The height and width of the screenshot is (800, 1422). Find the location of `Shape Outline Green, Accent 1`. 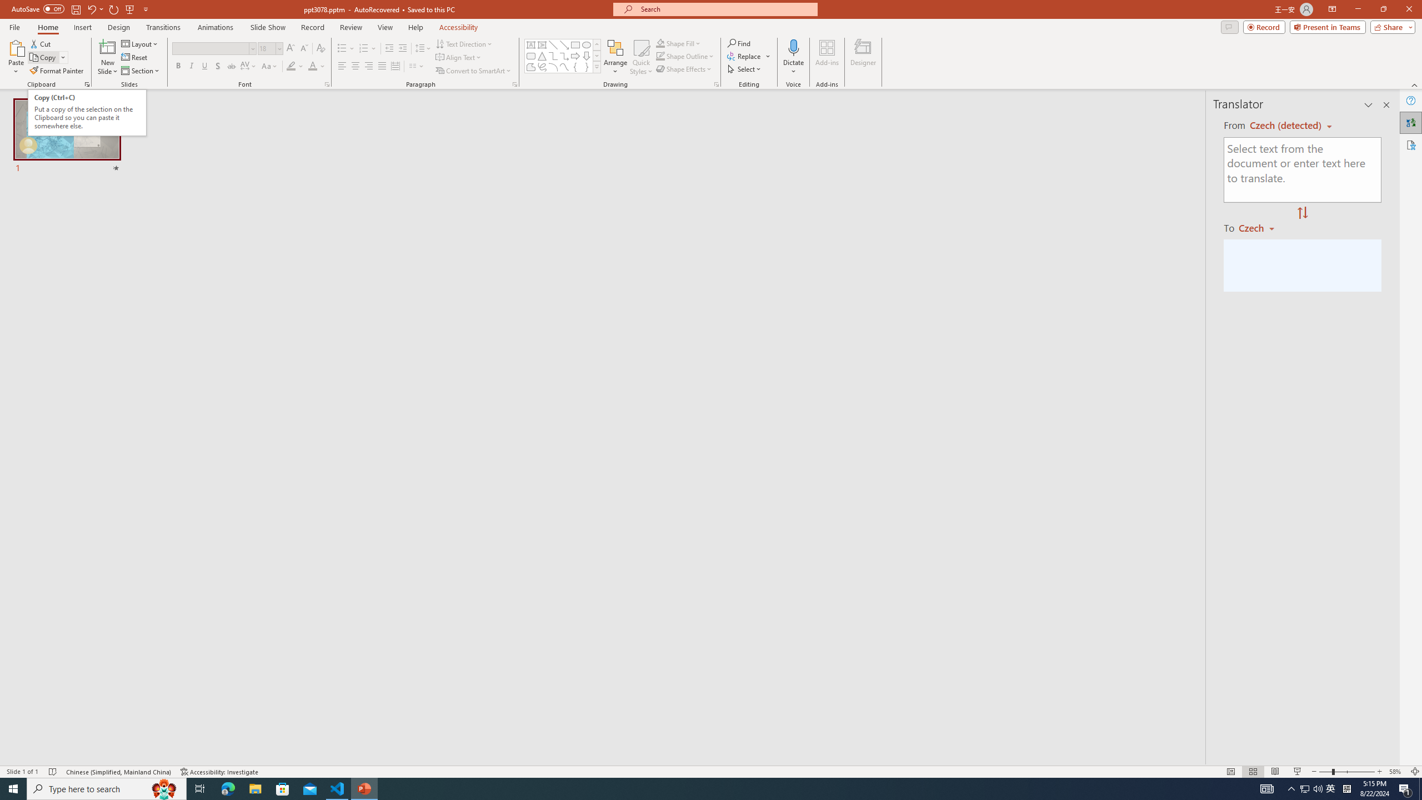

Shape Outline Green, Accent 1 is located at coordinates (660, 56).